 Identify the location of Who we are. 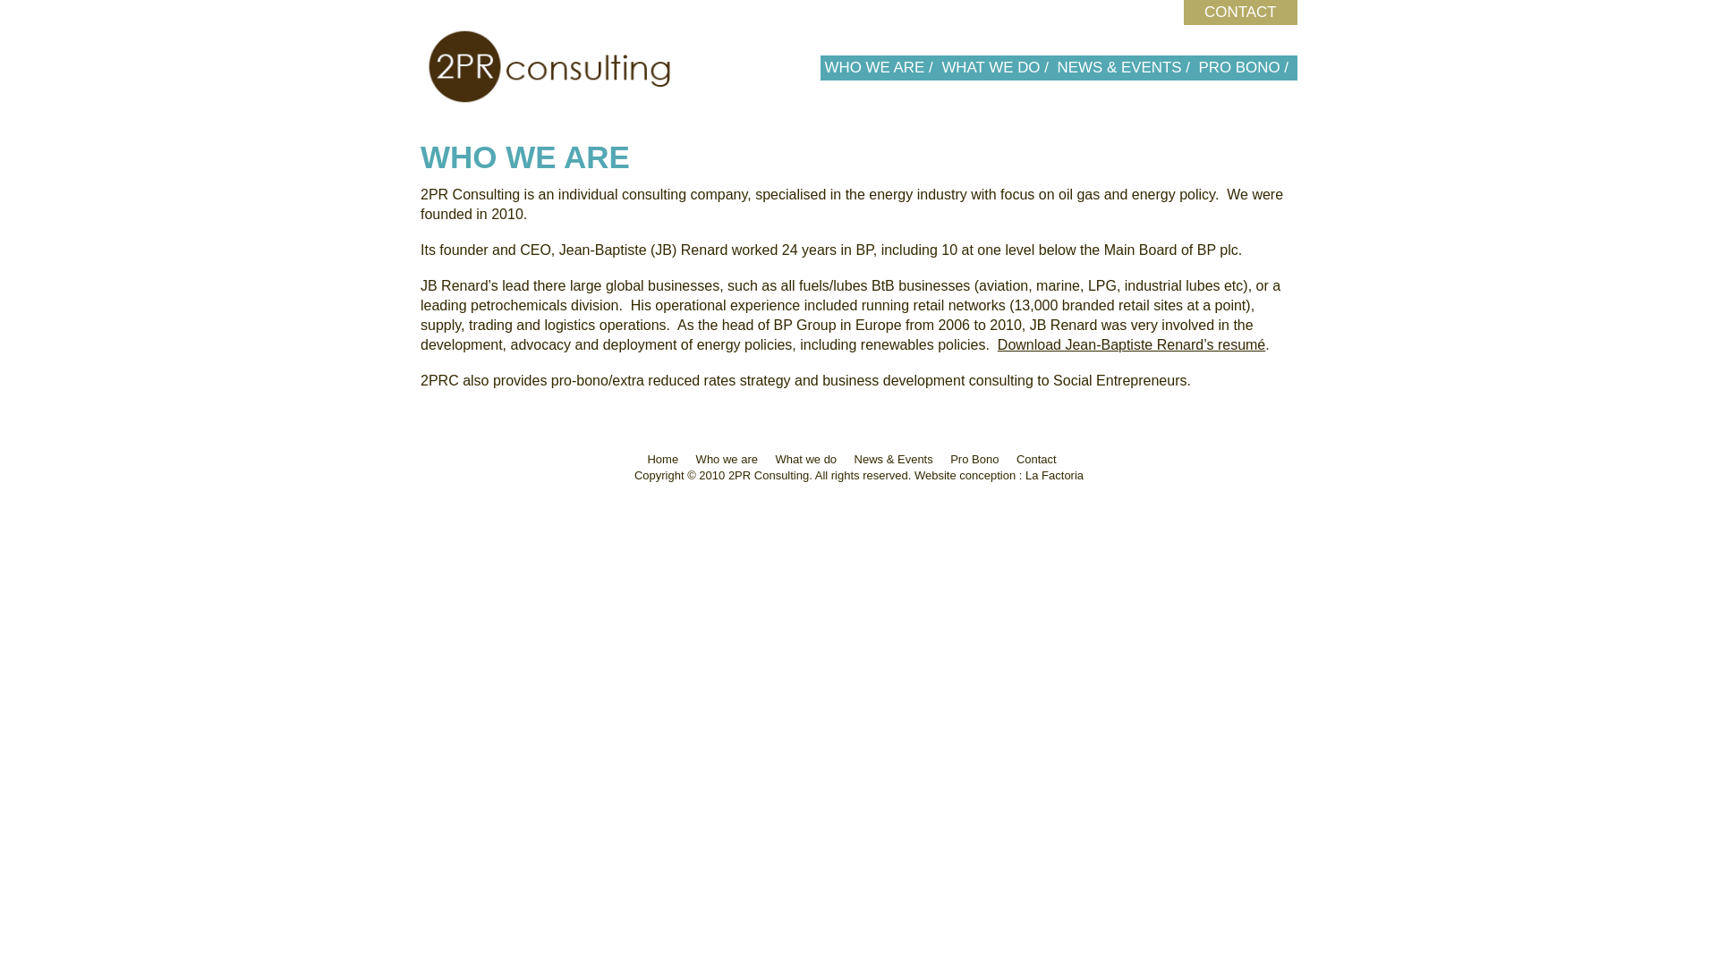
(727, 460).